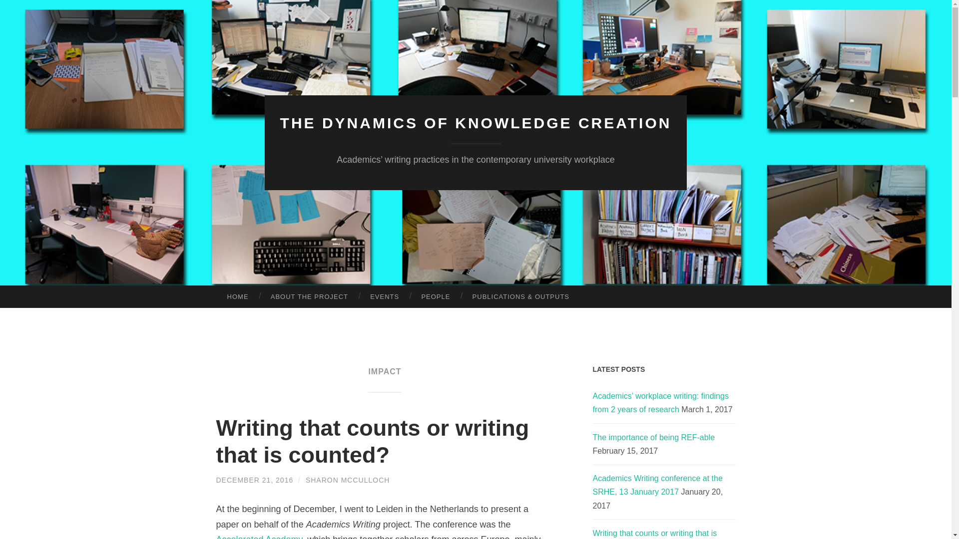 This screenshot has height=539, width=959. Describe the element at coordinates (237, 296) in the screenshot. I see `HOME` at that location.